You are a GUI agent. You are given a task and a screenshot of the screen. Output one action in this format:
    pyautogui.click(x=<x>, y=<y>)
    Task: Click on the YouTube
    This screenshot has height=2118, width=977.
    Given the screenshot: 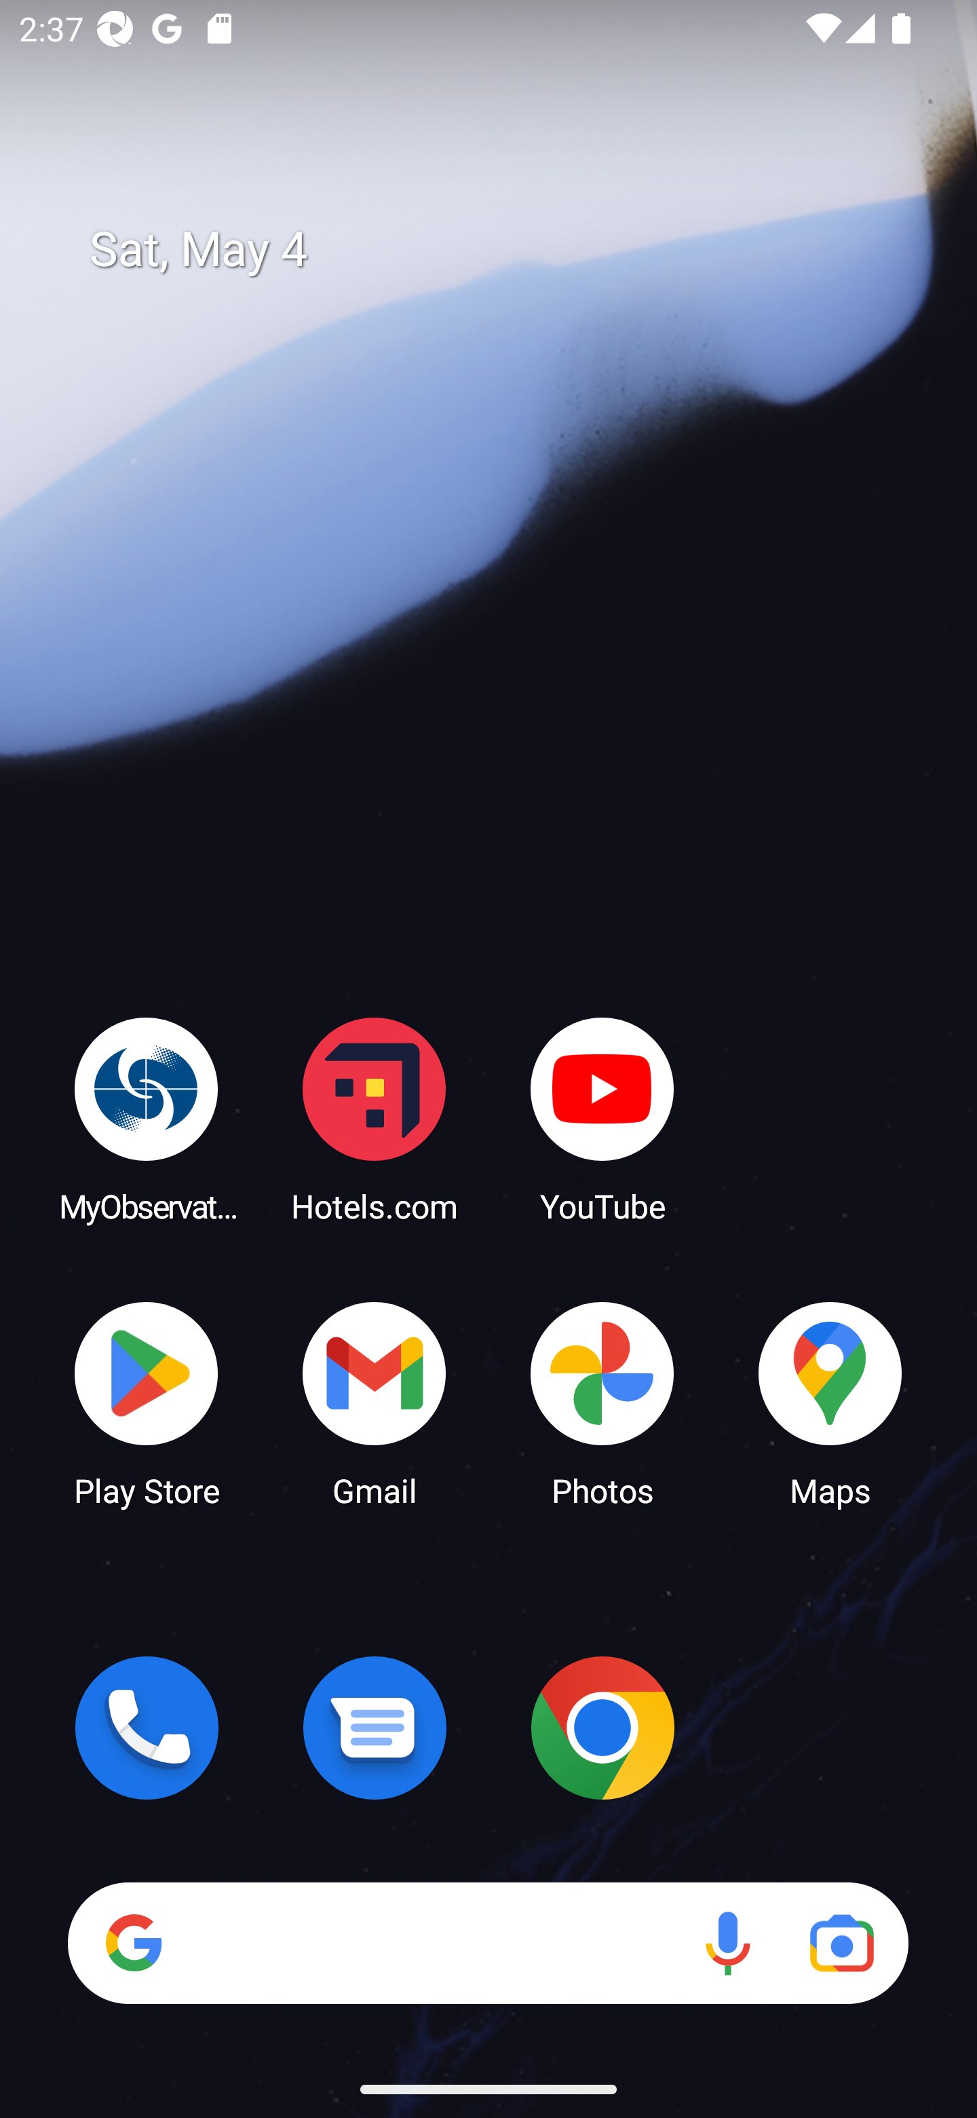 What is the action you would take?
    pyautogui.click(x=602, y=1119)
    